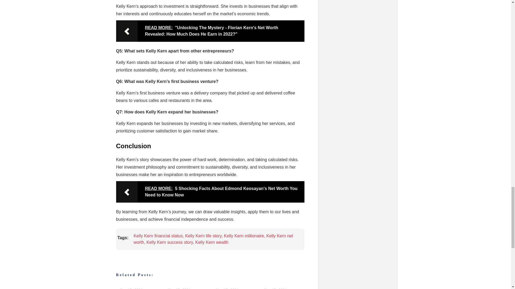 Image resolution: width=515 pixels, height=289 pixels. Describe the element at coordinates (213, 239) in the screenshot. I see `Kelly Kern net worth` at that location.